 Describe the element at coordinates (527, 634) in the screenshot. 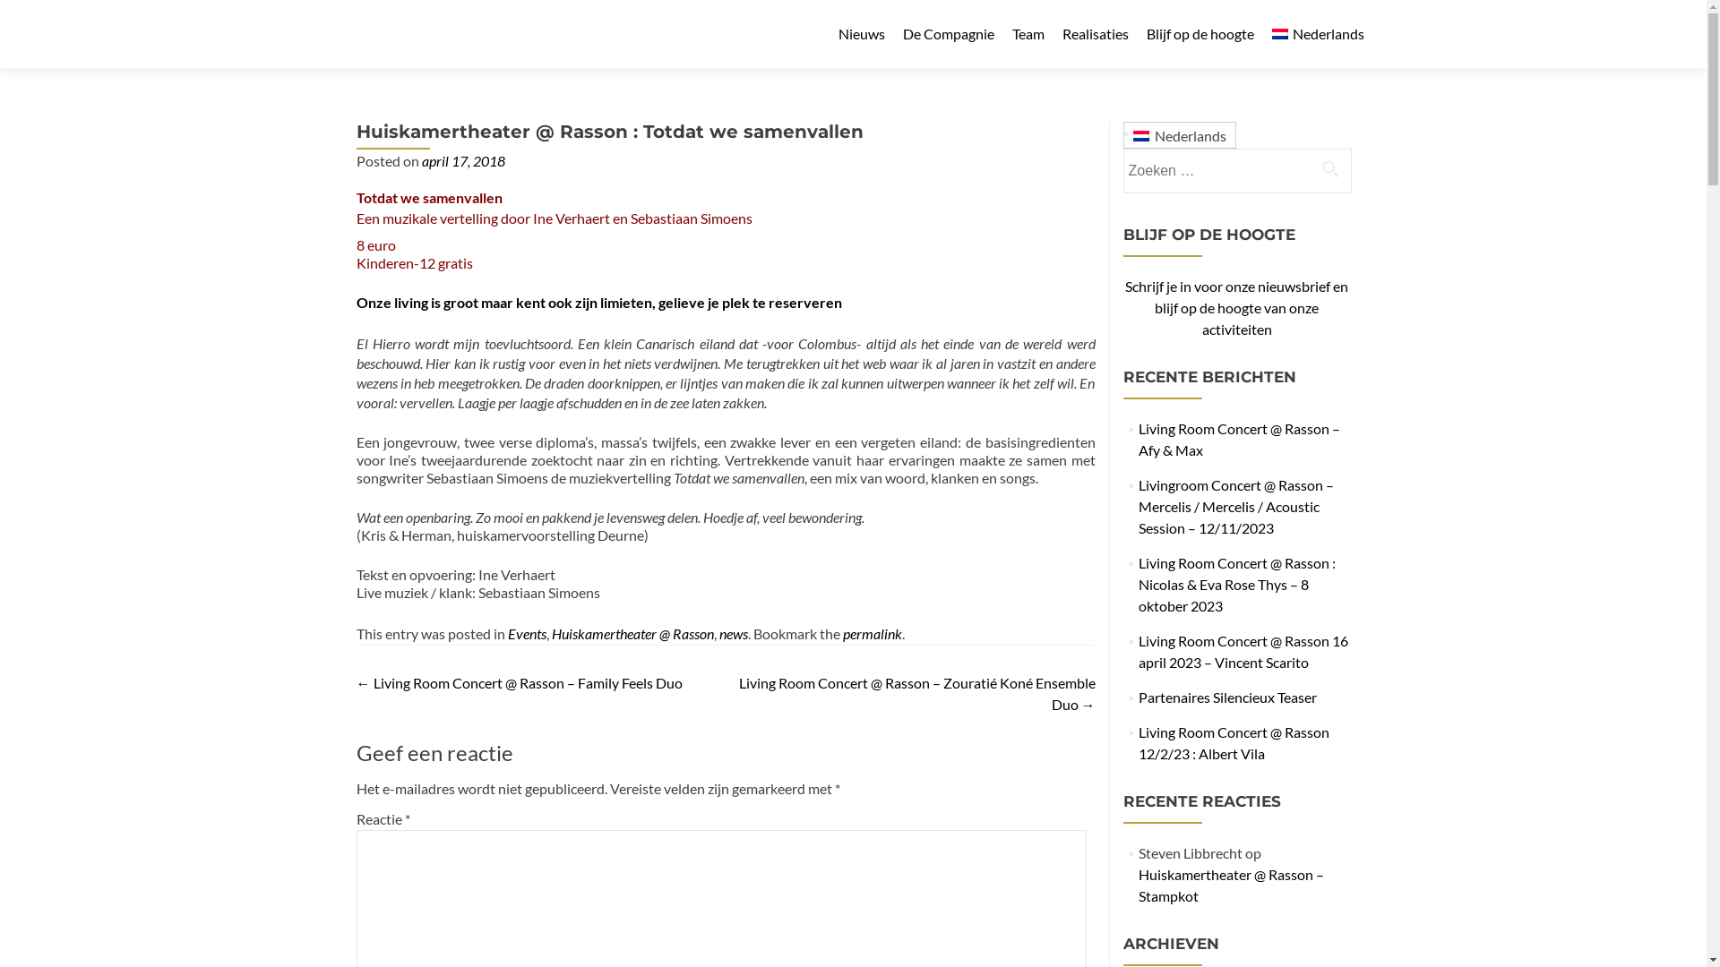

I see `Events` at that location.